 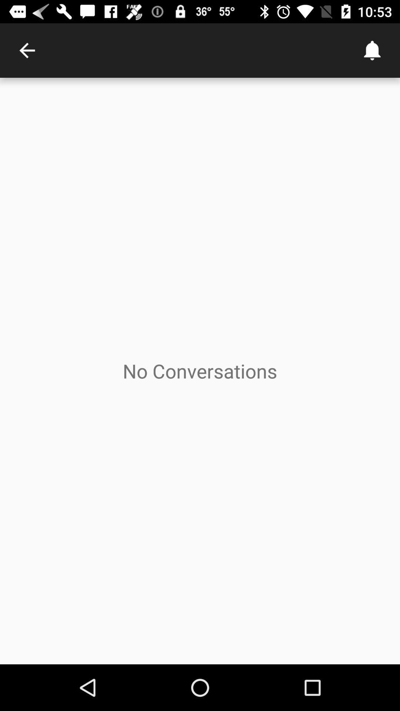 I want to click on turn on the item above the no conversations, so click(x=27, y=50).